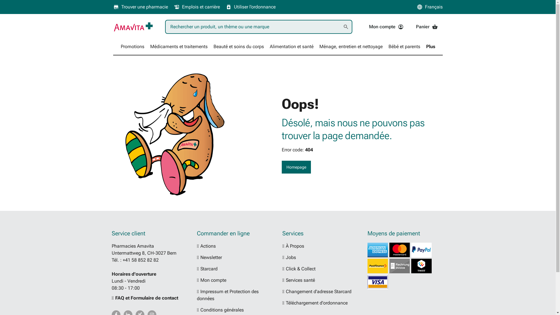 The image size is (560, 315). What do you see at coordinates (296, 167) in the screenshot?
I see `Homepage` at bounding box center [296, 167].